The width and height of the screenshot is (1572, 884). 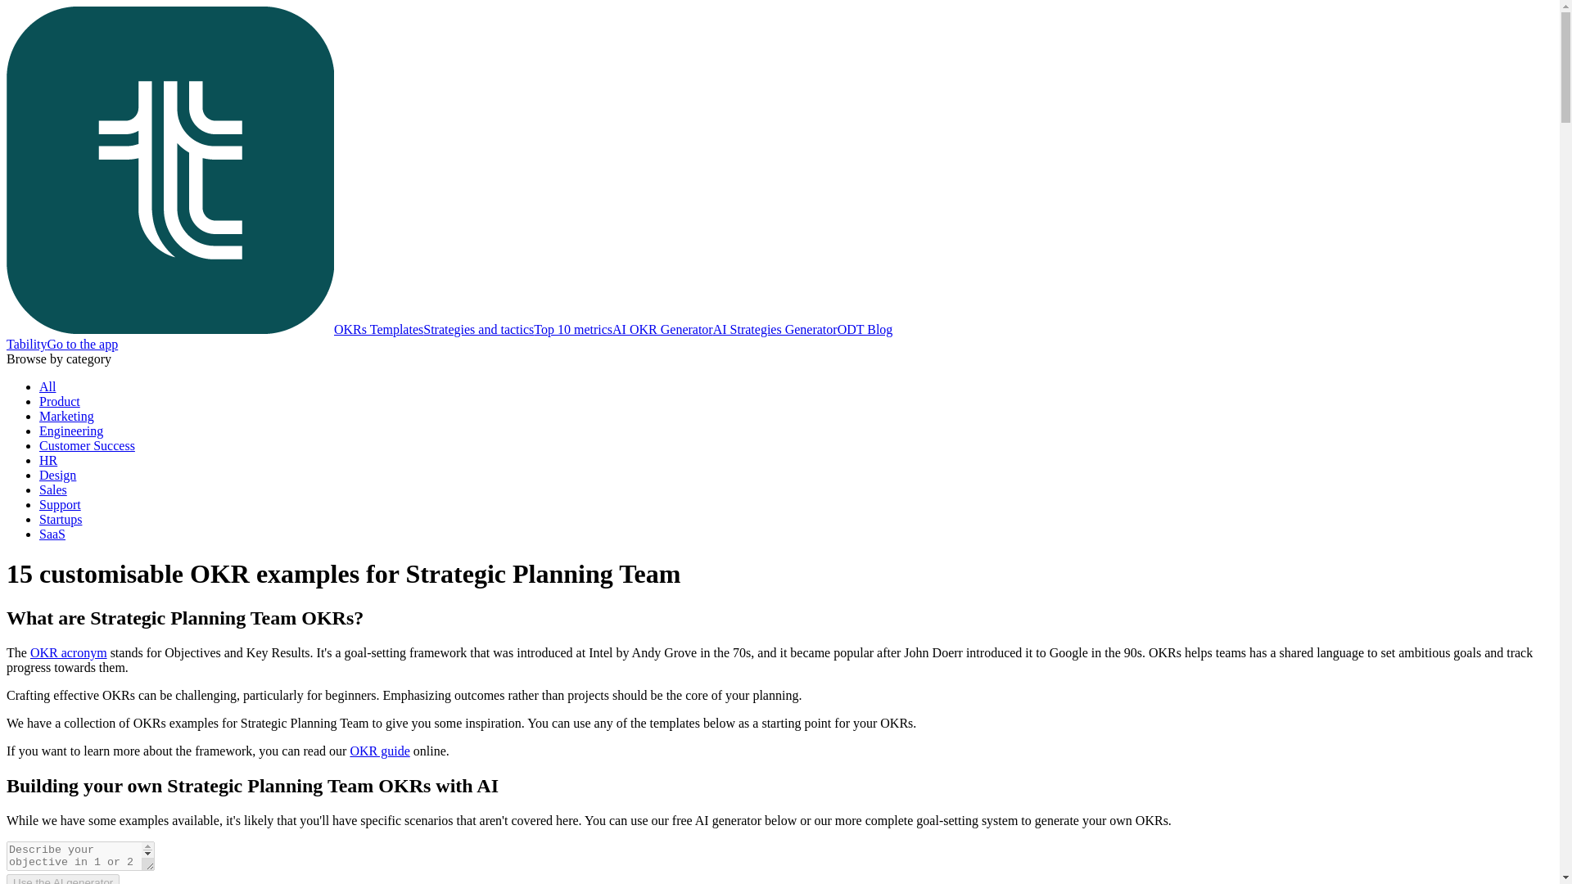 What do you see at coordinates (61, 519) in the screenshot?
I see `Startups` at bounding box center [61, 519].